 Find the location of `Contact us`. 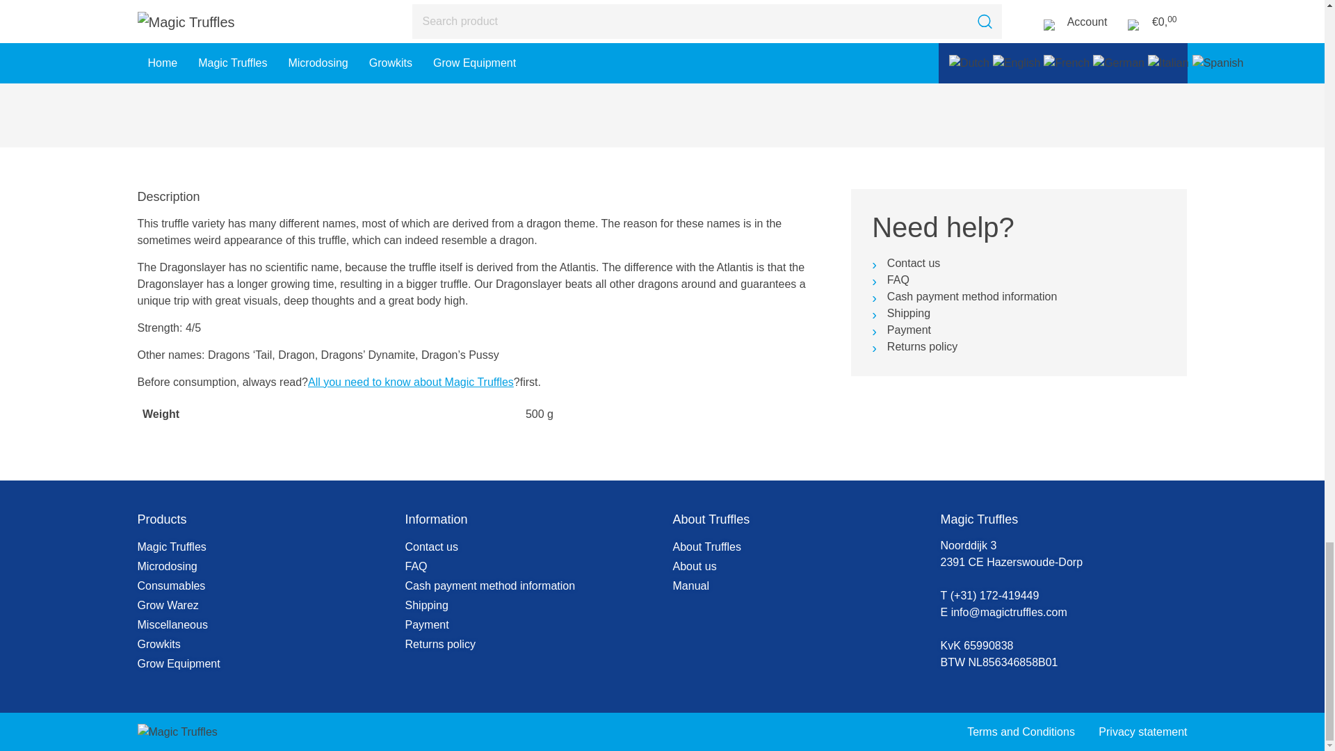

Contact us is located at coordinates (914, 263).